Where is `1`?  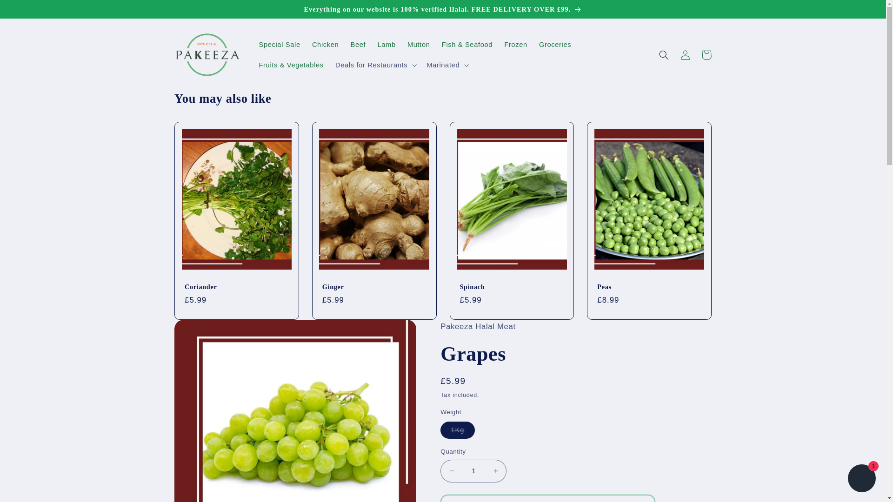
1 is located at coordinates (473, 471).